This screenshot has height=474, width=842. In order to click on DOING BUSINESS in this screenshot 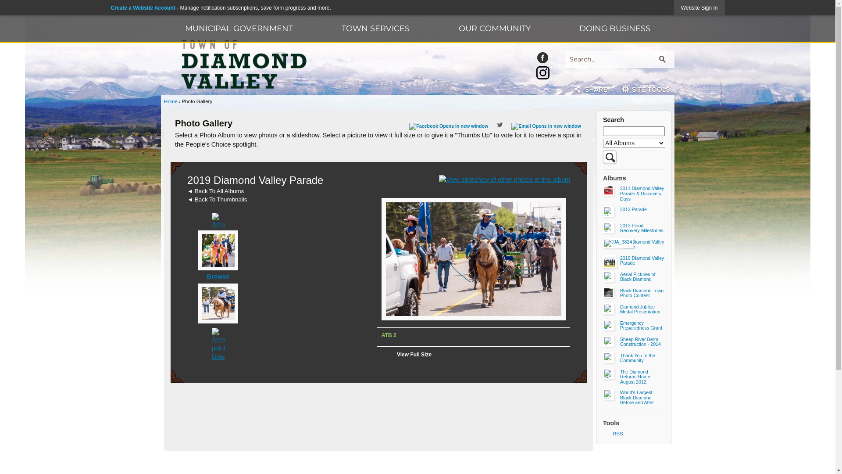, I will do `click(615, 29)`.